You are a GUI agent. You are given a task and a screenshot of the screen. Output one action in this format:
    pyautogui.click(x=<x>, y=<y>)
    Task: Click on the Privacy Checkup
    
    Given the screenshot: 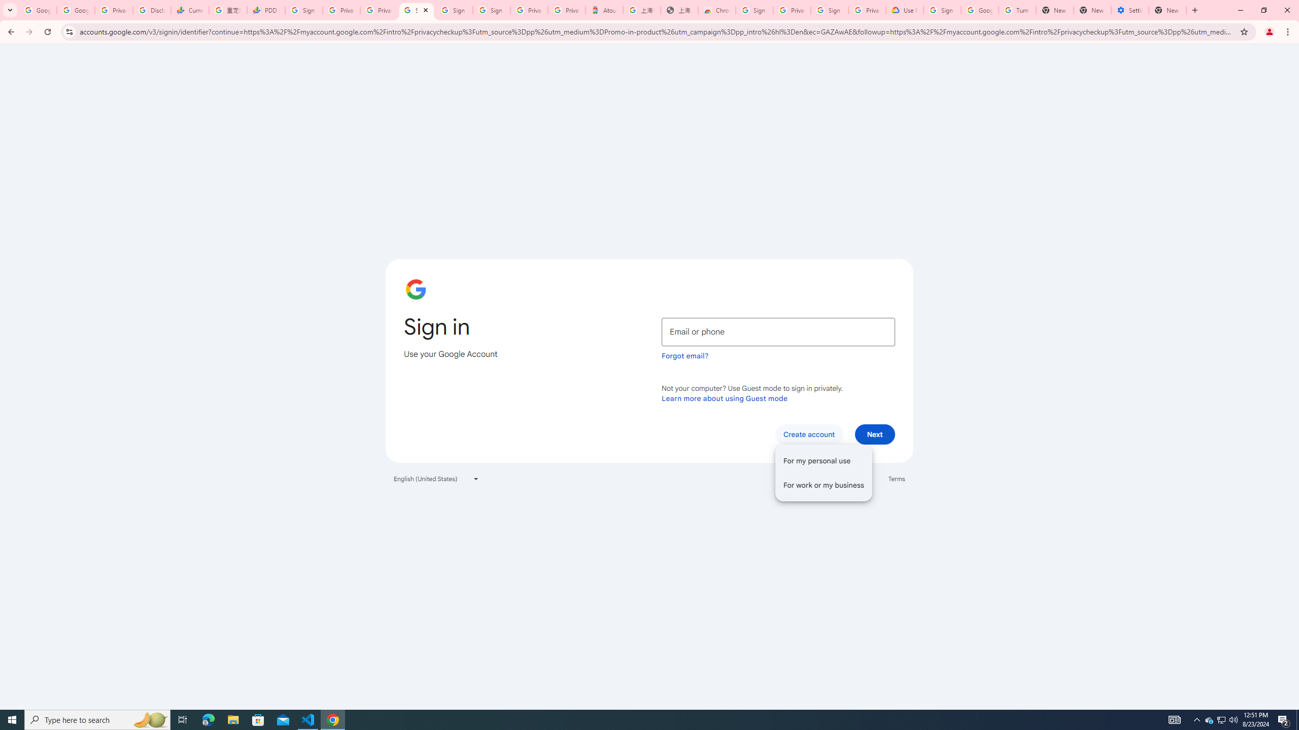 What is the action you would take?
    pyautogui.click(x=379, y=10)
    